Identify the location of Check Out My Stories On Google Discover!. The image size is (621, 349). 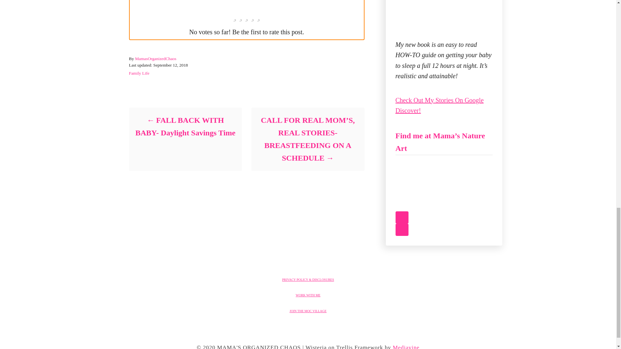
(439, 105).